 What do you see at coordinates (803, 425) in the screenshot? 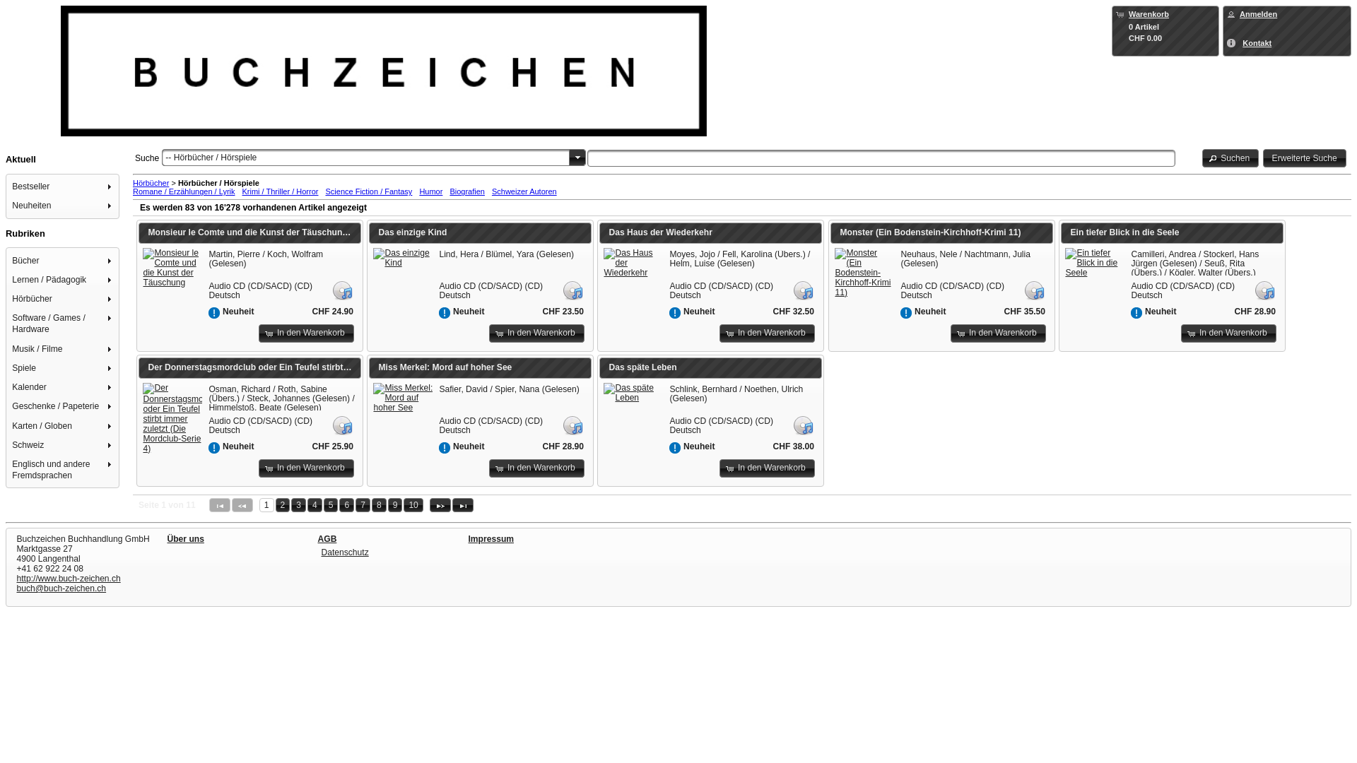
I see `Audio CD` at bounding box center [803, 425].